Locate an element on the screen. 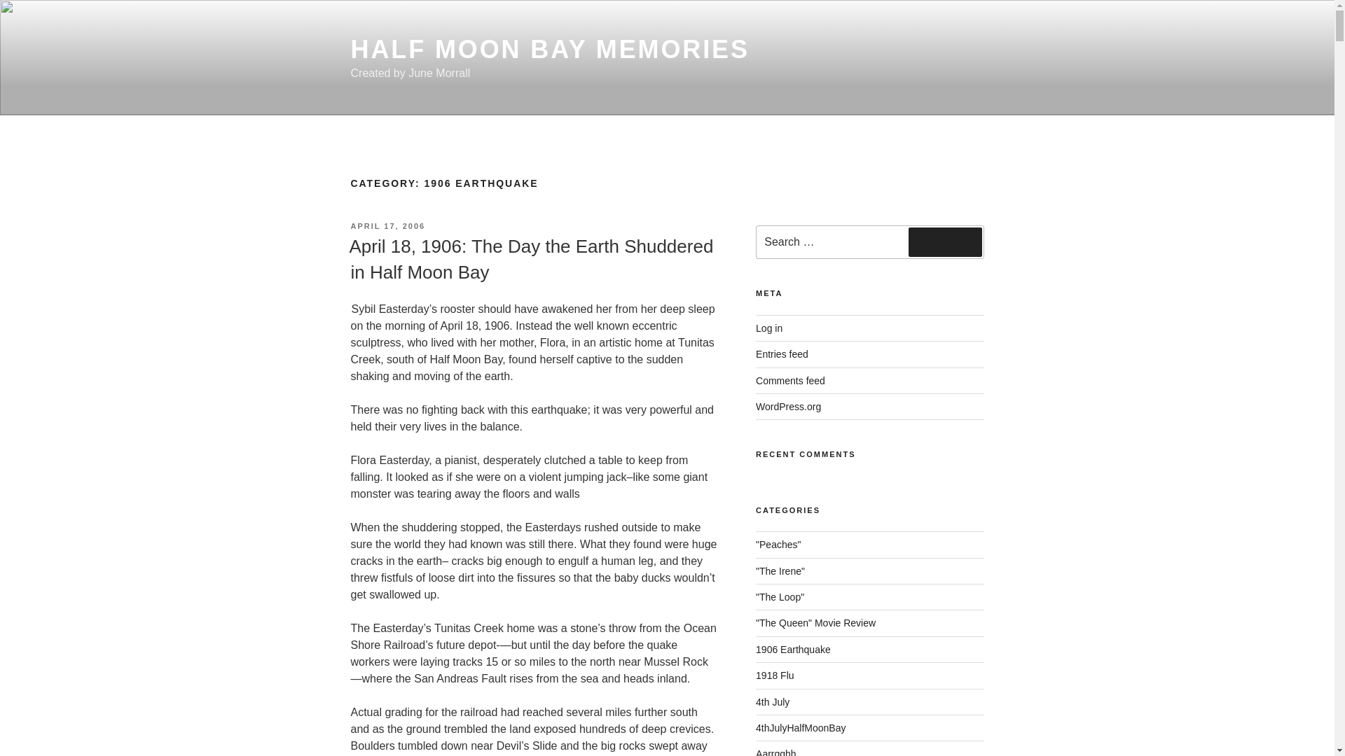 The image size is (1345, 756). HALF MOON BAY MEMORIES is located at coordinates (549, 49).